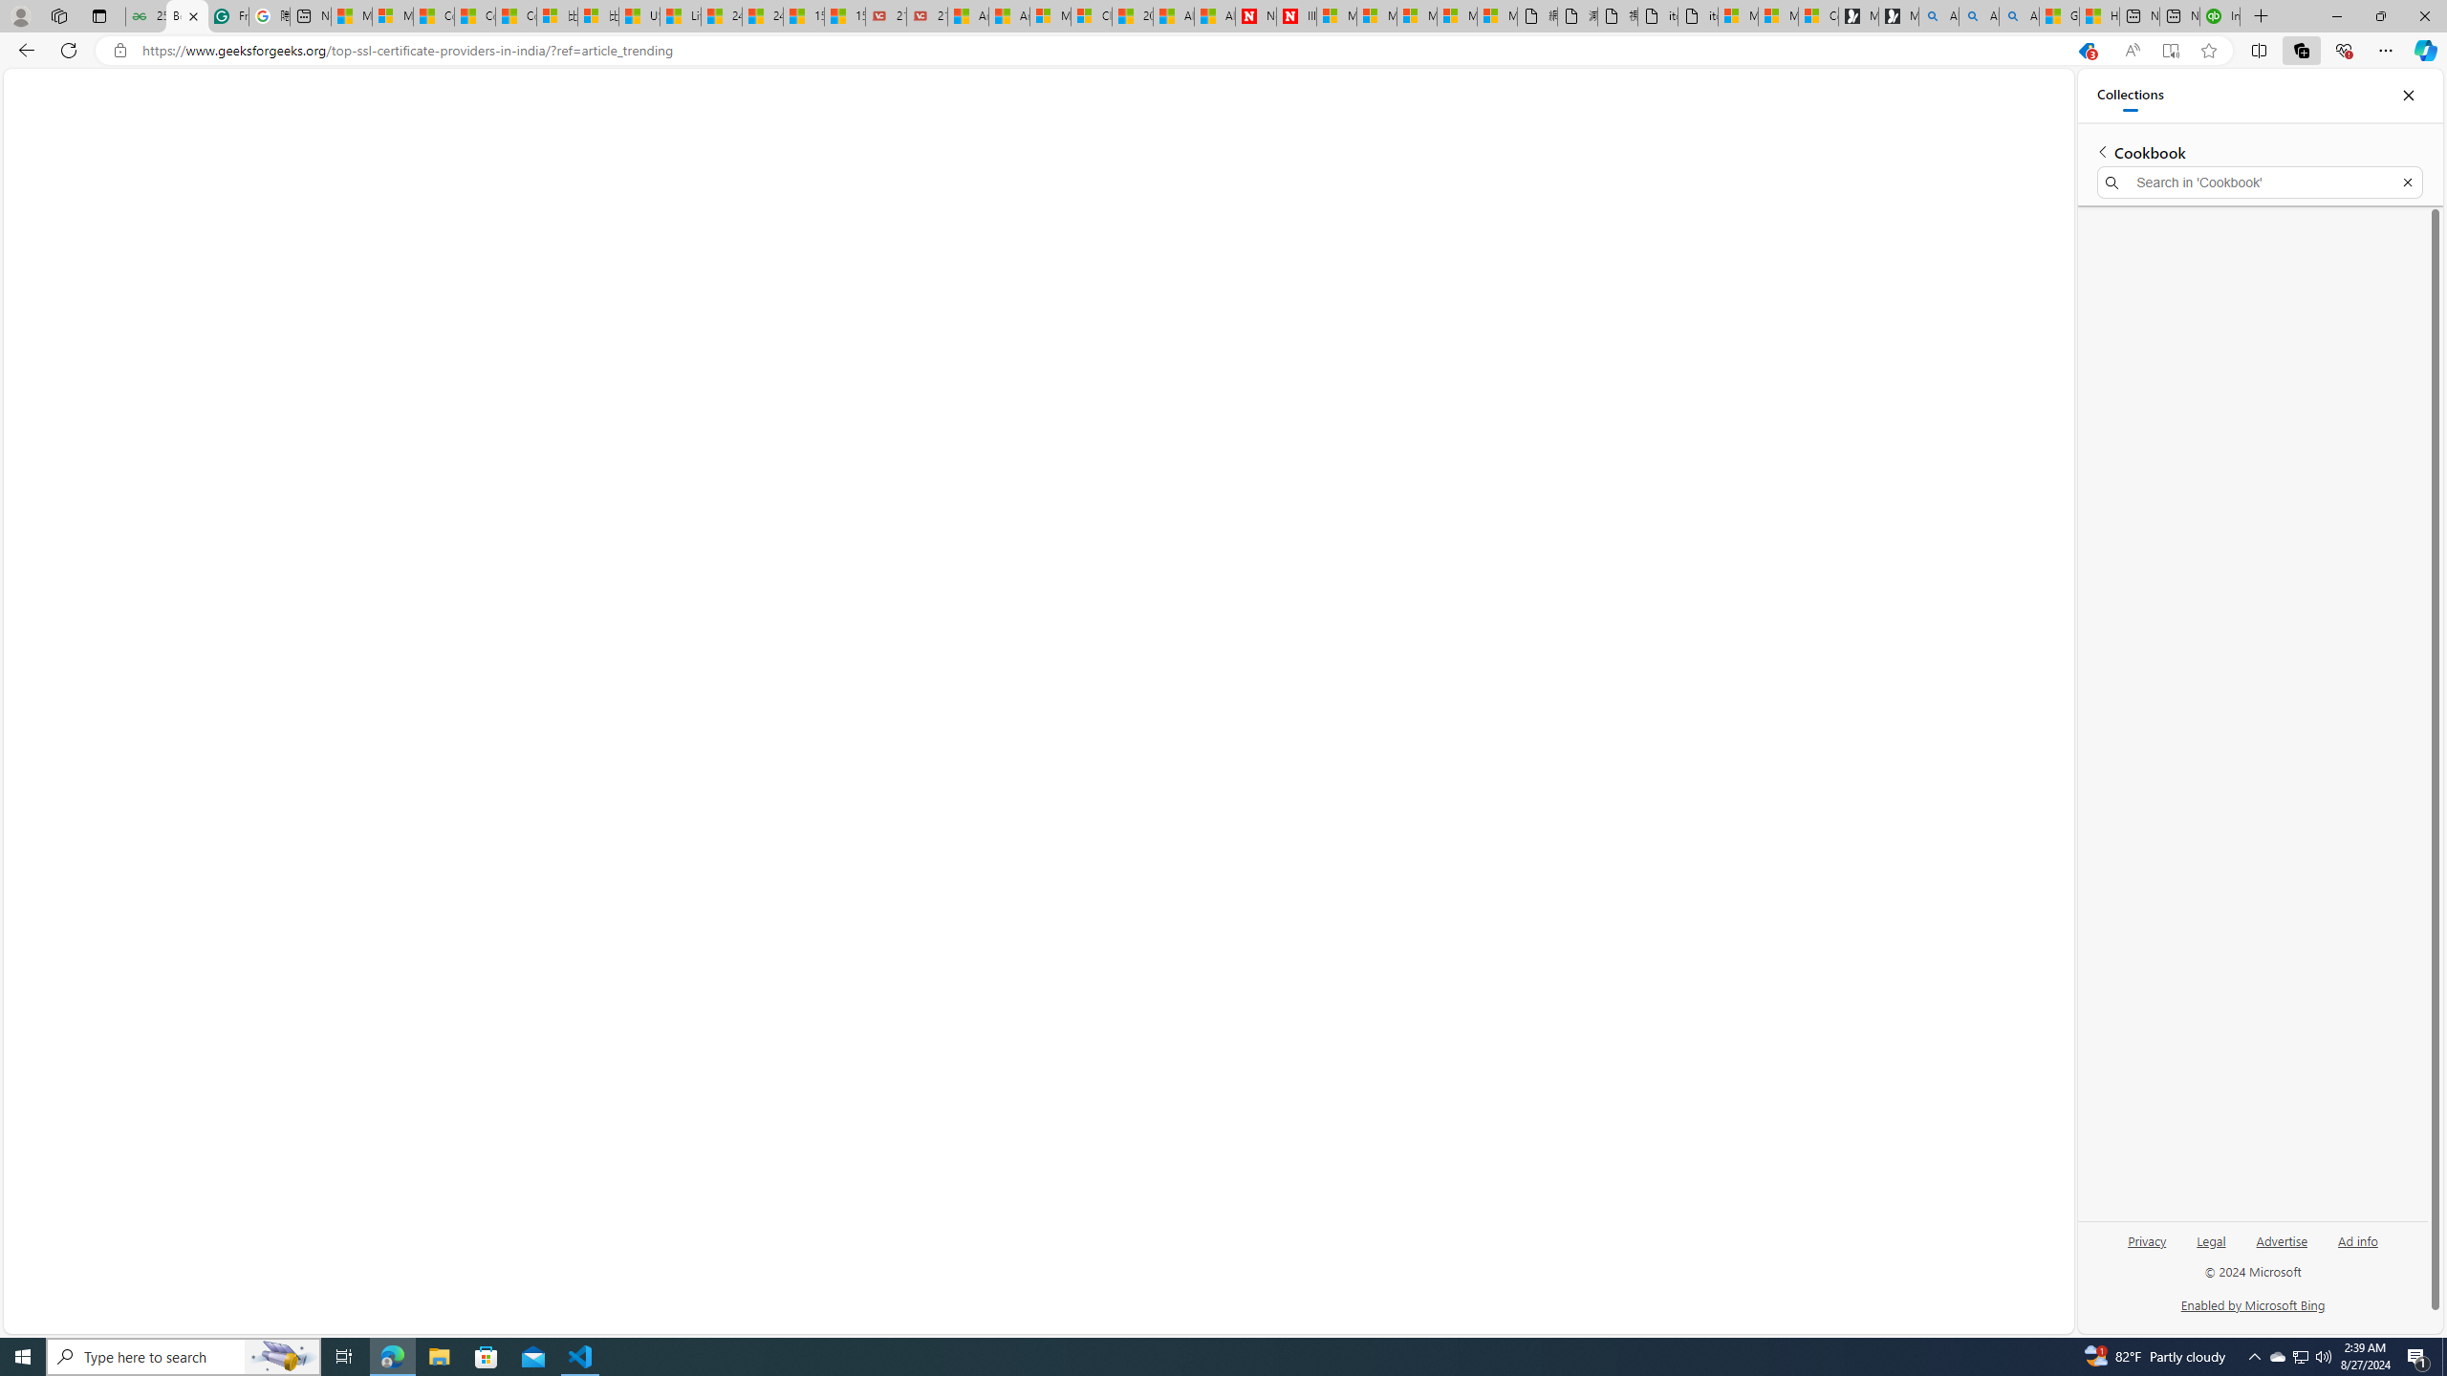  Describe the element at coordinates (680, 16) in the screenshot. I see `Lifestyle - MSN` at that location.